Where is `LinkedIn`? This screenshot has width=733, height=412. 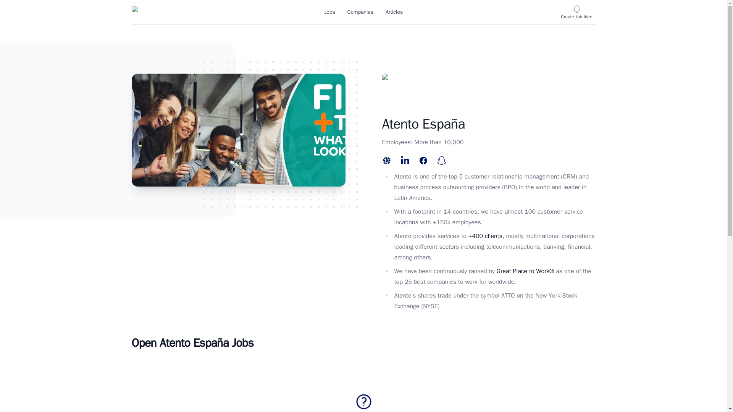 LinkedIn is located at coordinates (405, 159).